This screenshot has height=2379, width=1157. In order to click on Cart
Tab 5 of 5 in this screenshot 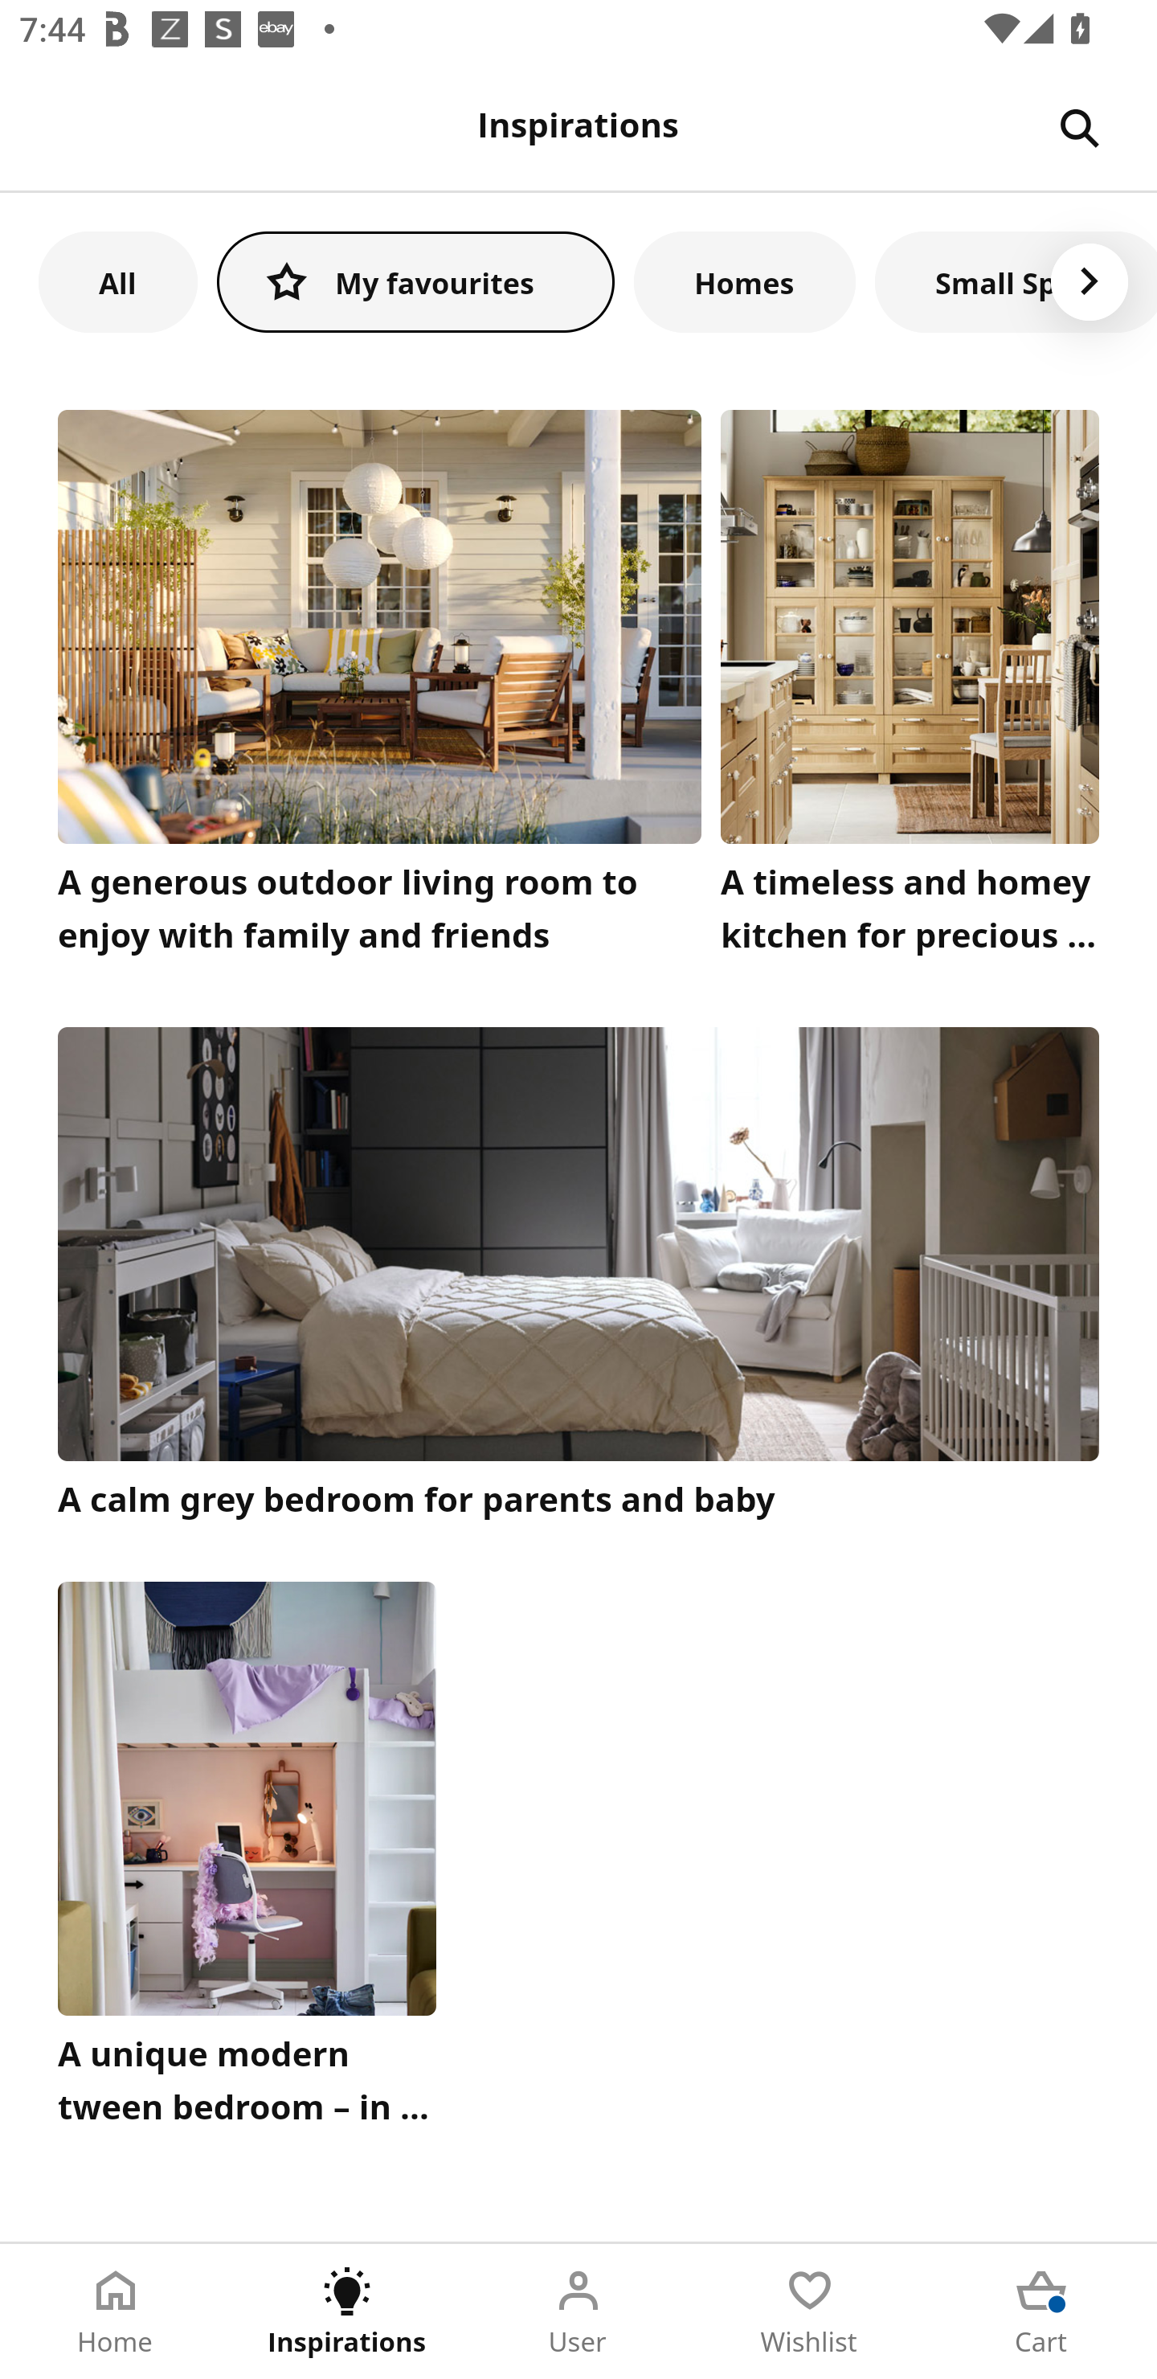, I will do `click(1041, 2311)`.